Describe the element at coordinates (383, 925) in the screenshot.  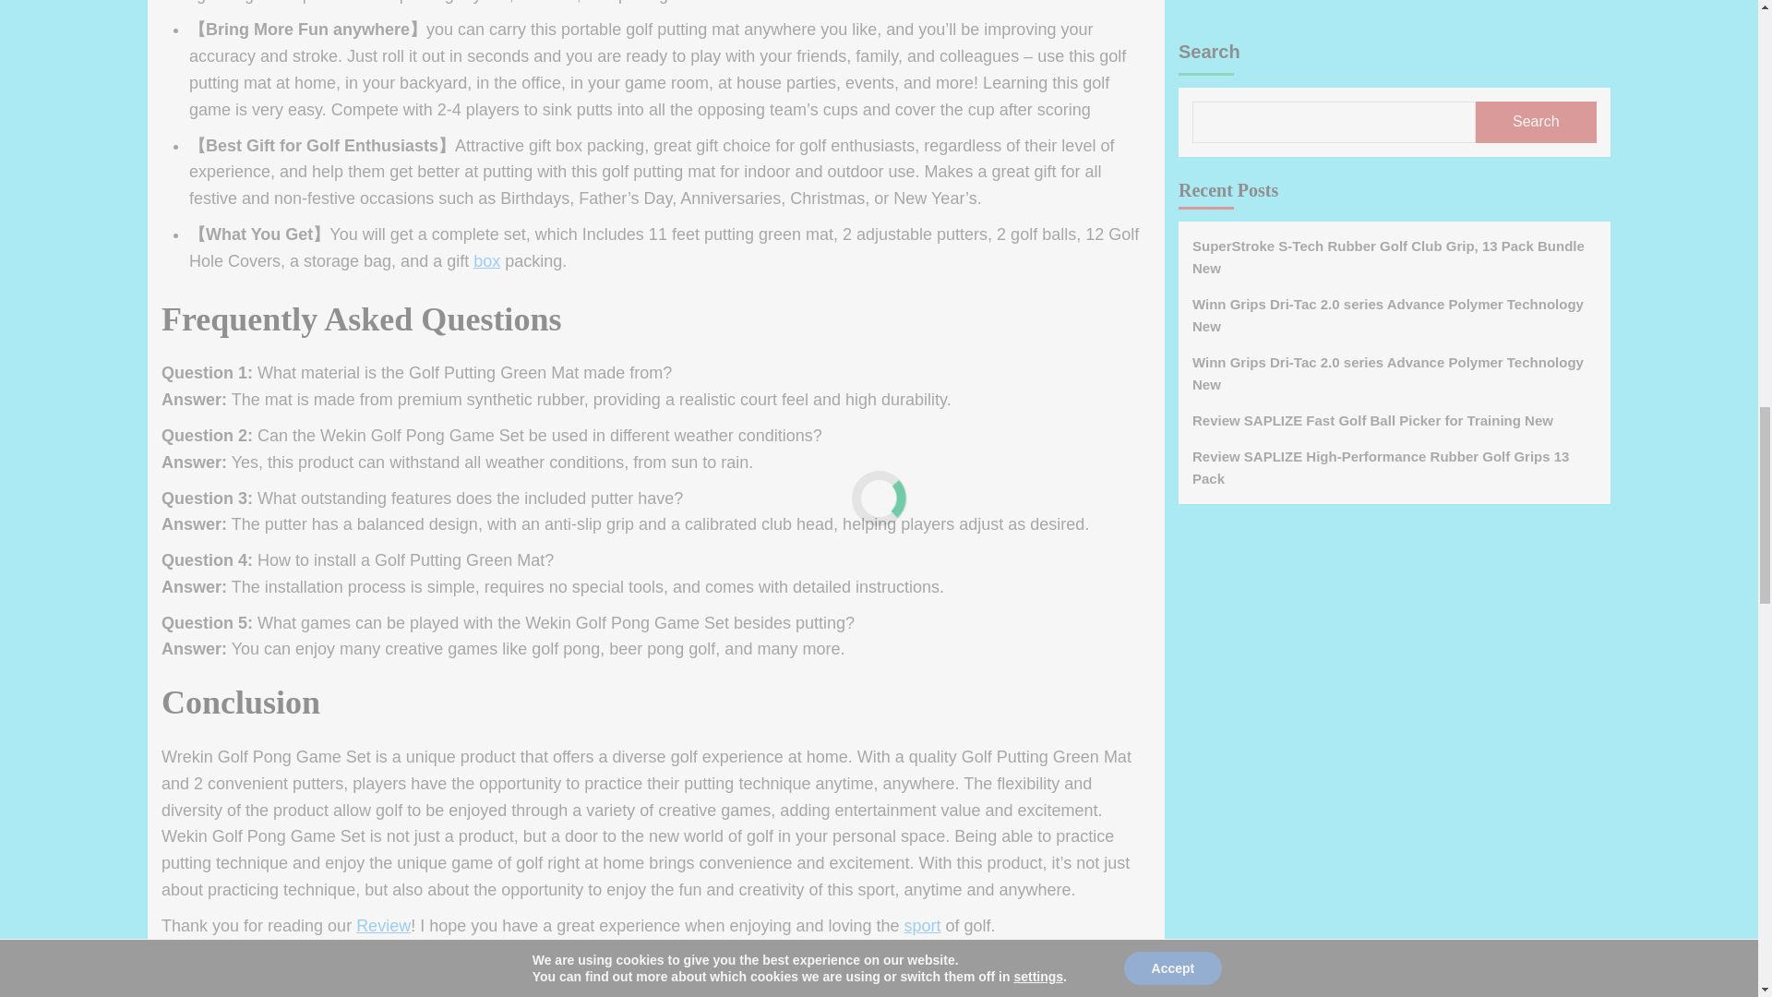
I see `Review` at that location.